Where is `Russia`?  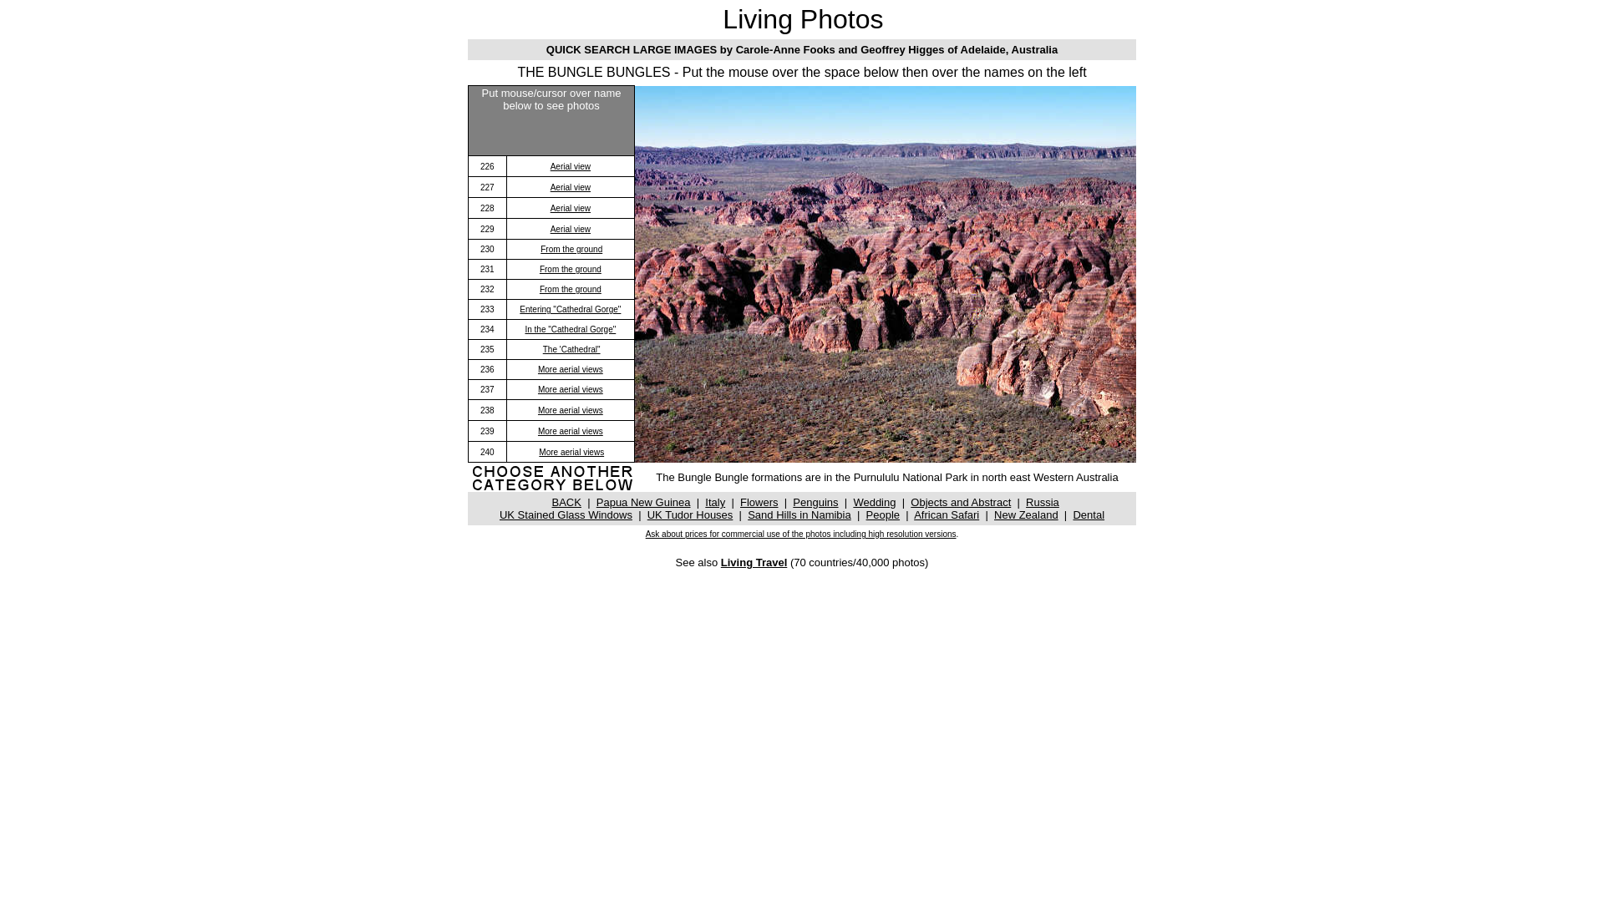 Russia is located at coordinates (1043, 503).